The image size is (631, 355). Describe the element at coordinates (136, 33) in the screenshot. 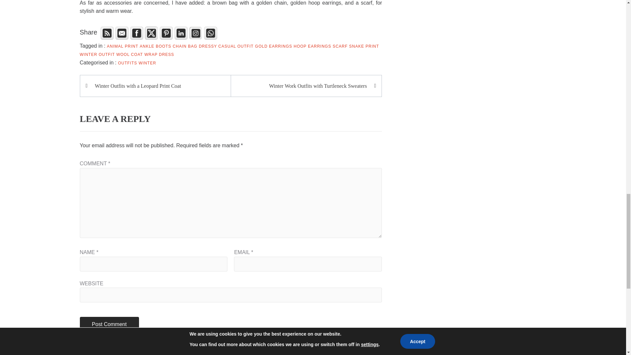

I see `Facebook` at that location.